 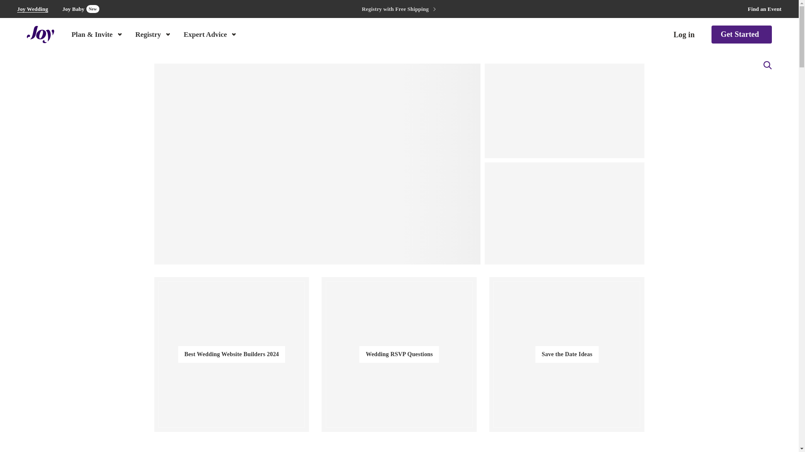 I want to click on Log in, so click(x=683, y=35).